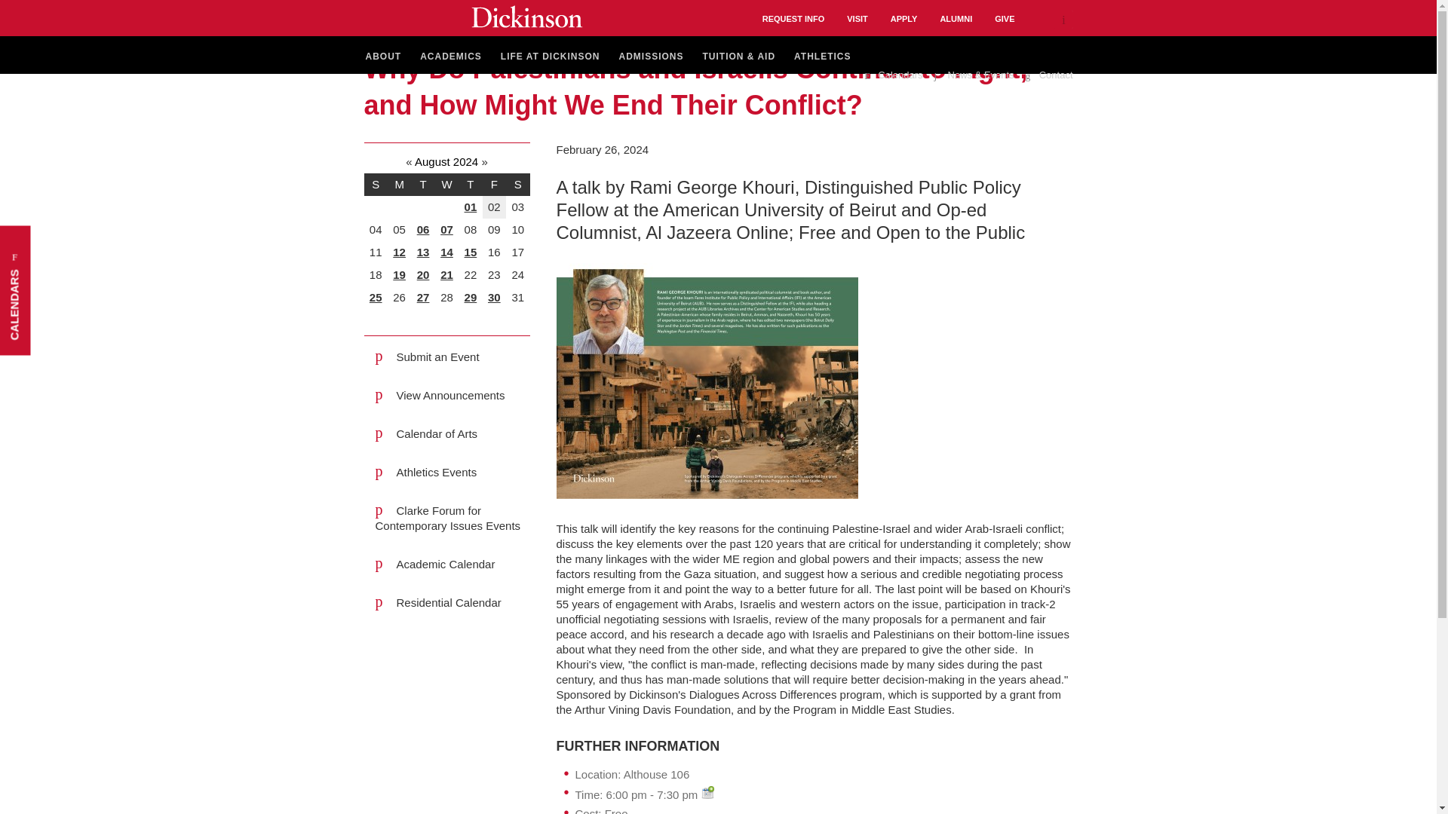 The image size is (1448, 814). I want to click on CALENDARS, so click(65, 241).